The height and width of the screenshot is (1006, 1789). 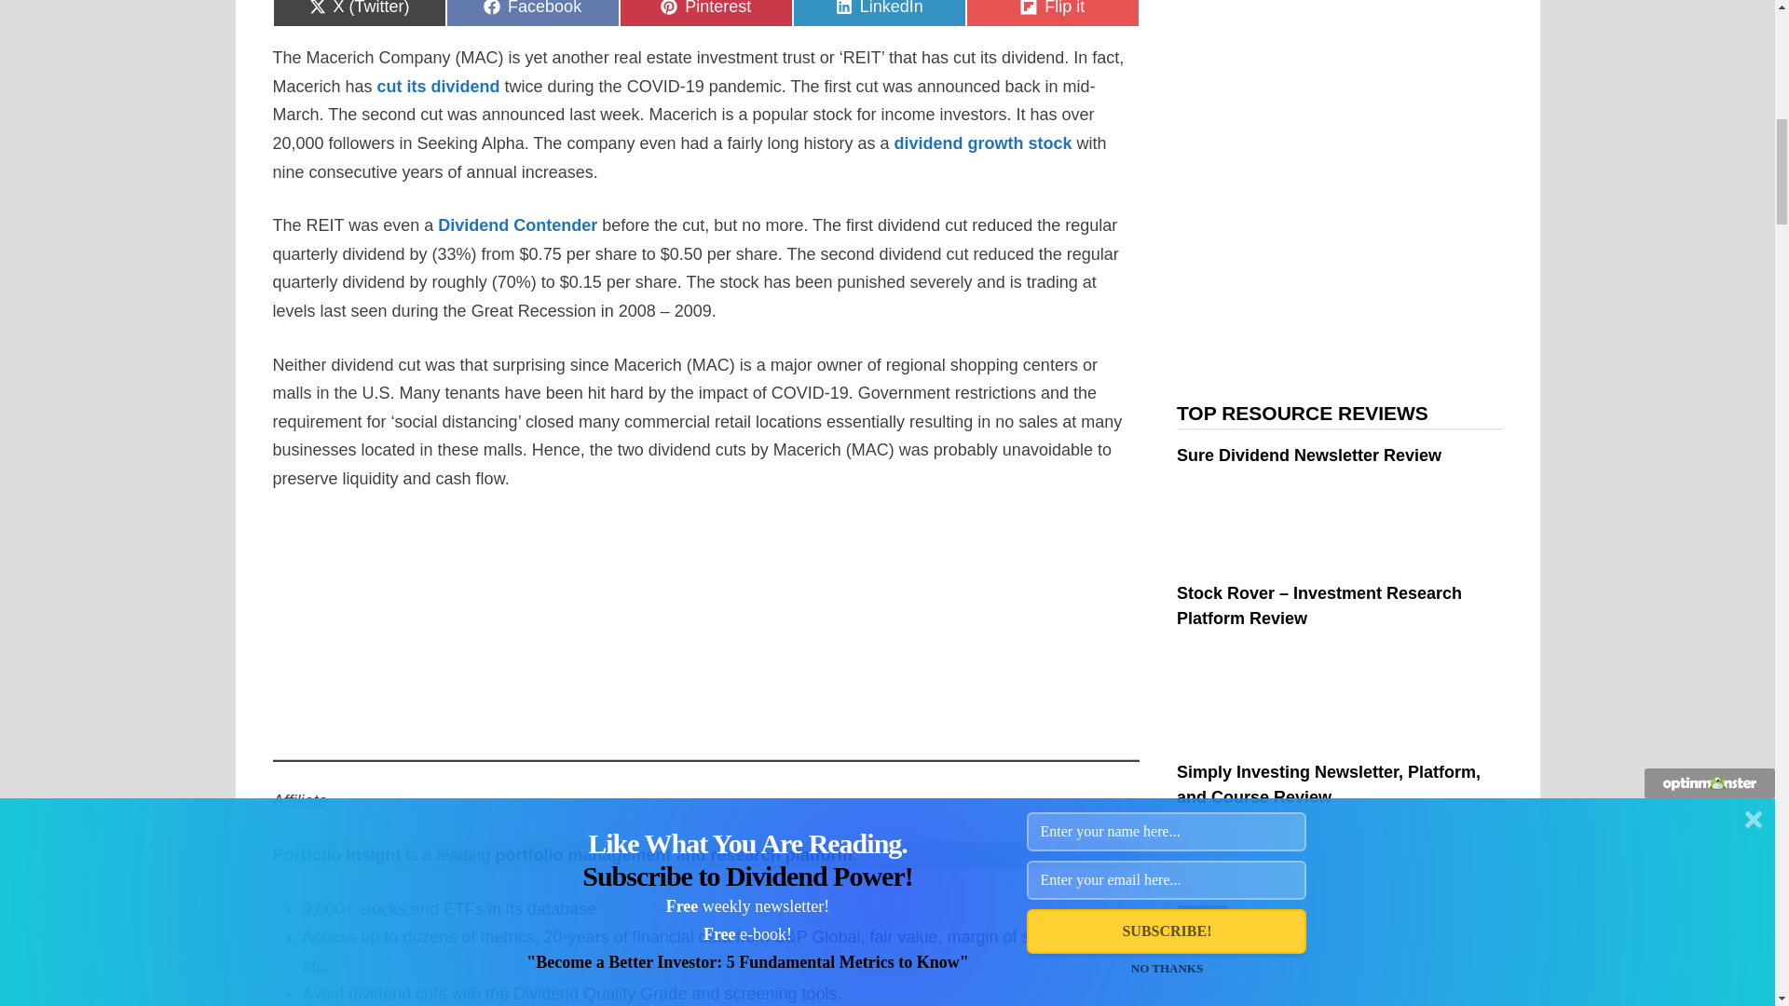 What do you see at coordinates (559, 633) in the screenshot?
I see `3rd party ad content` at bounding box center [559, 633].